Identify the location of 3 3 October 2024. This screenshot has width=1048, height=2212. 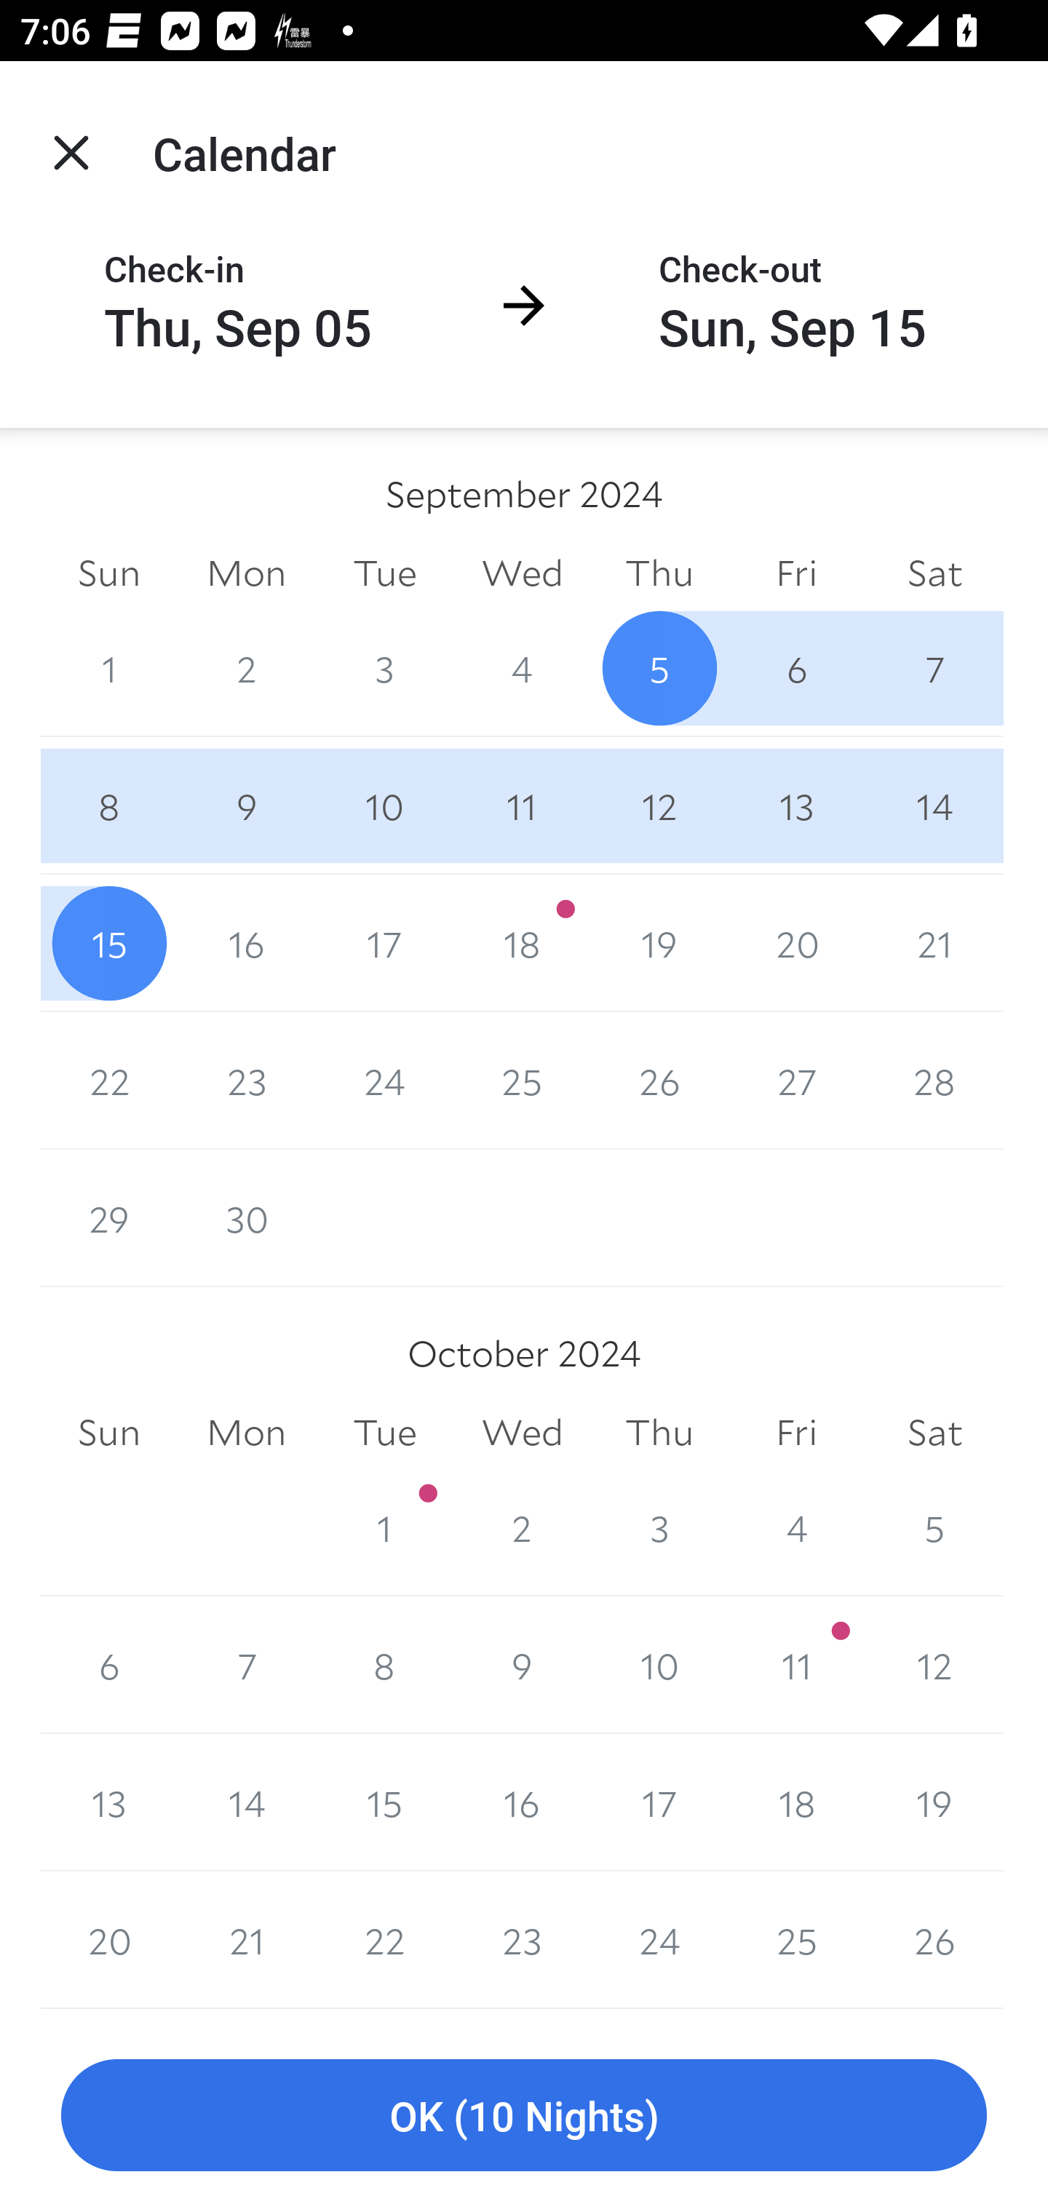
(659, 1528).